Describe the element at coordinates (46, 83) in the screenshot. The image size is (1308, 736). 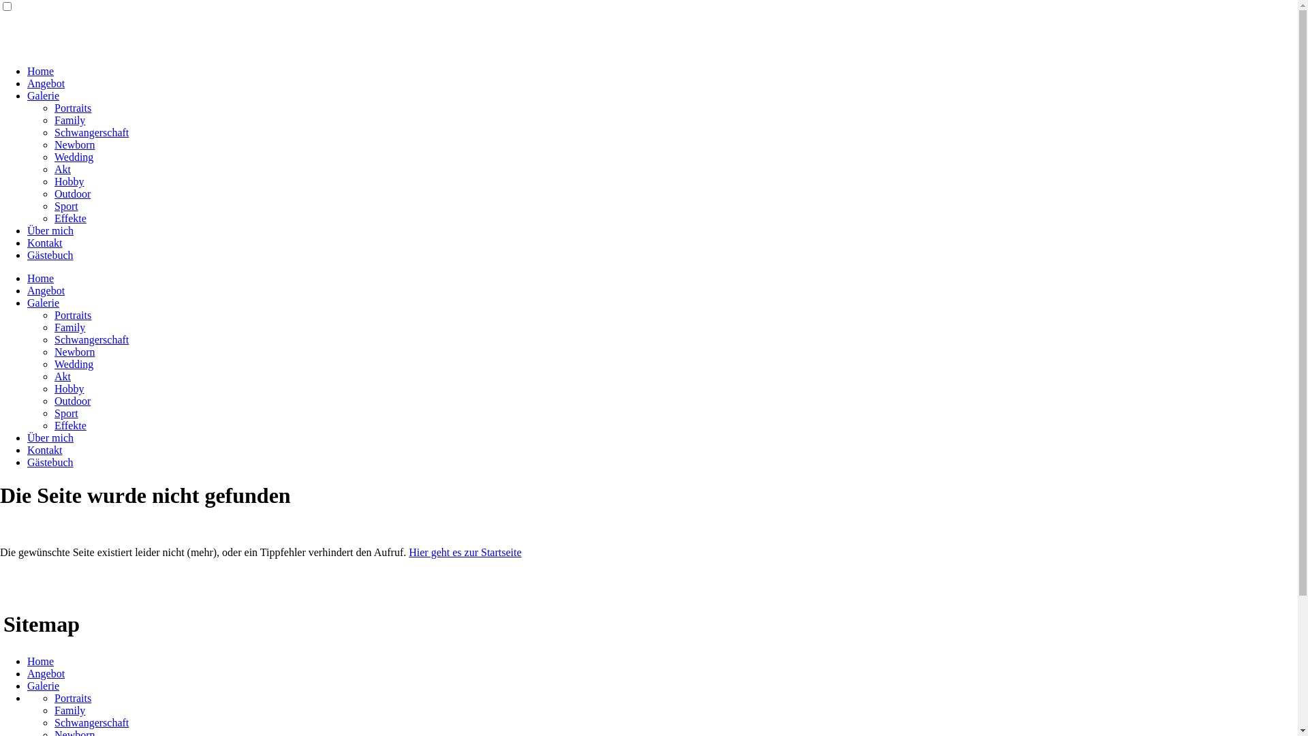
I see `Angebot` at that location.